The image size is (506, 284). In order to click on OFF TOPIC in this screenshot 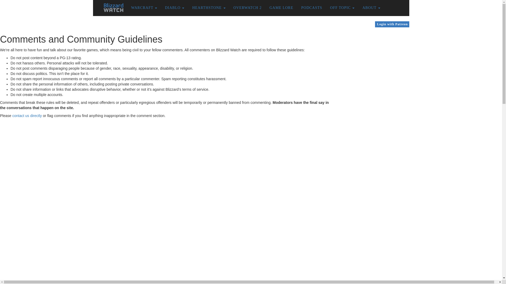, I will do `click(343, 8)`.